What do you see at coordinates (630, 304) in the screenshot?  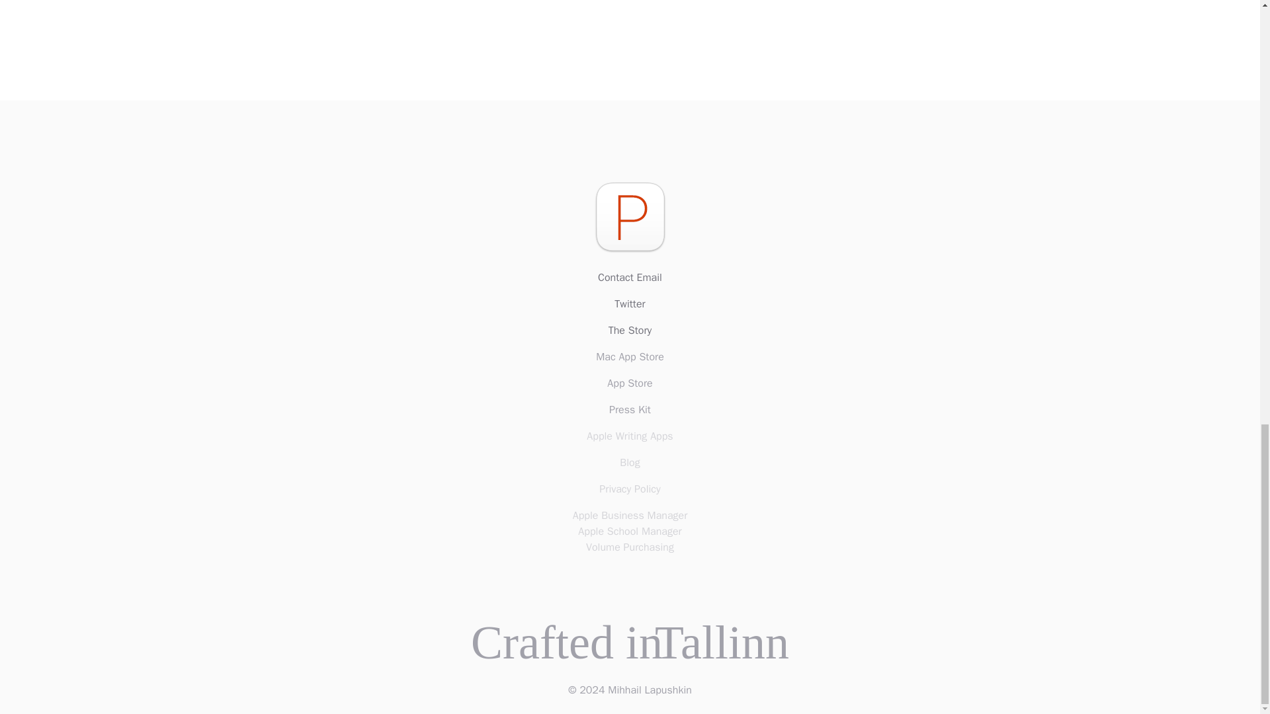 I see `Twitter` at bounding box center [630, 304].